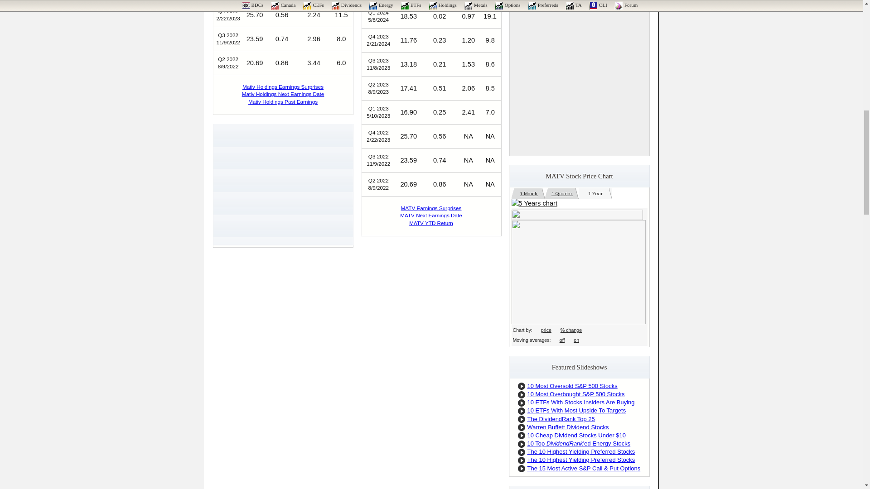 Image resolution: width=870 pixels, height=489 pixels. What do you see at coordinates (283, 101) in the screenshot?
I see `Mativ Holdings Past Earnings` at bounding box center [283, 101].